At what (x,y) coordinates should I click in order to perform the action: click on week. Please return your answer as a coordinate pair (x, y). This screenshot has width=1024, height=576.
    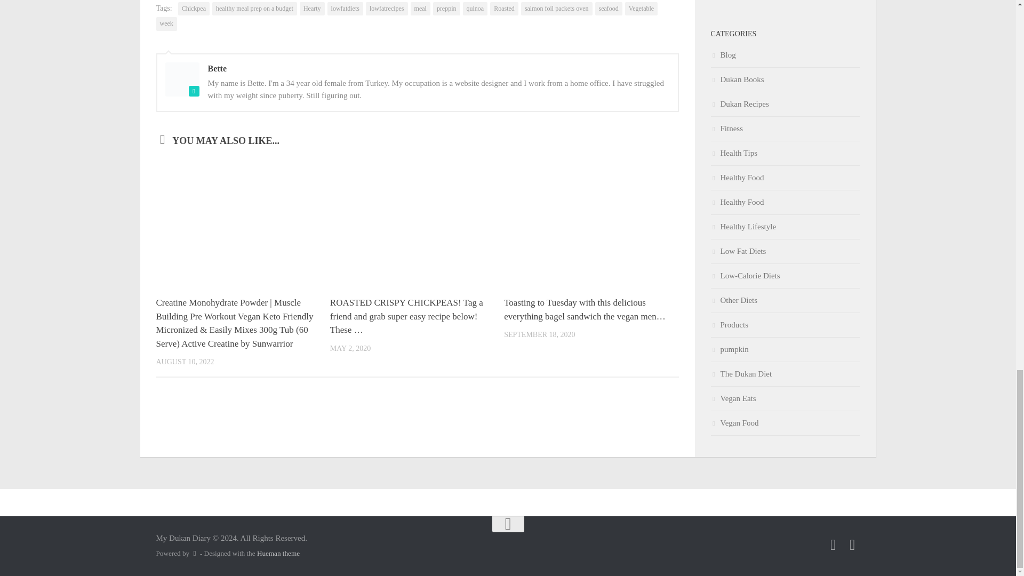
    Looking at the image, I should click on (165, 24).